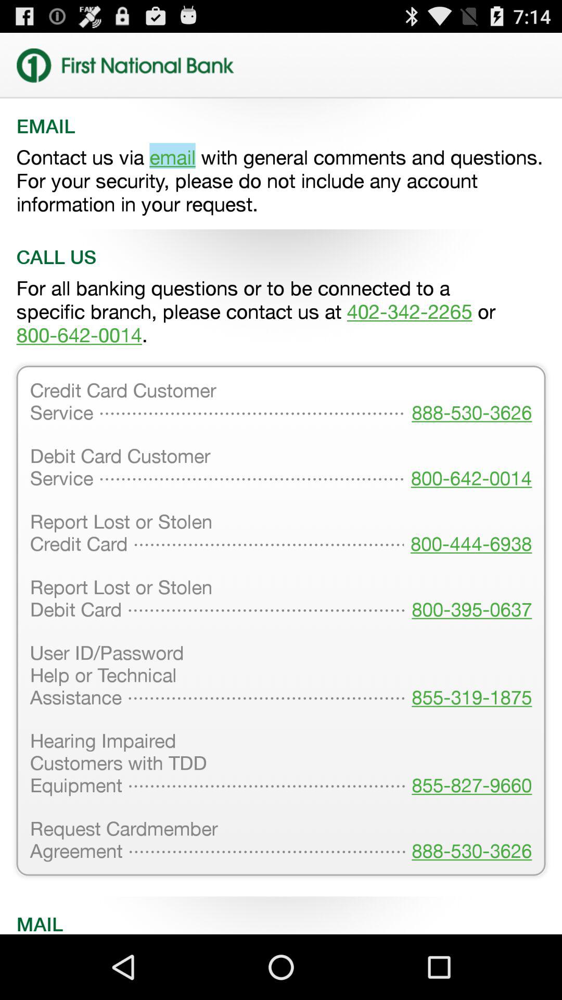  I want to click on launch the item above hearing impaired customers, so click(468, 676).